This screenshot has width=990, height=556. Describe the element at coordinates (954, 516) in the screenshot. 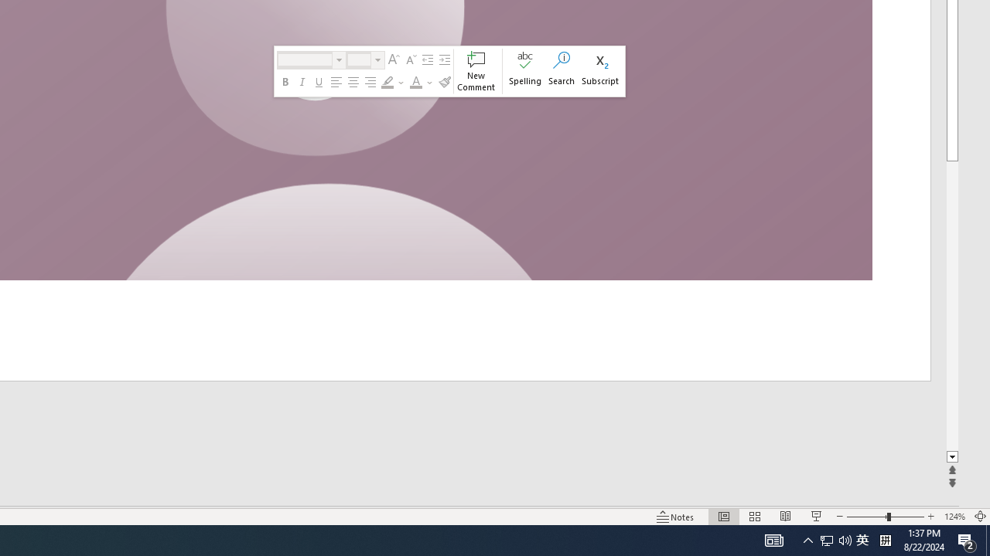

I see `Zoom 124%` at that location.